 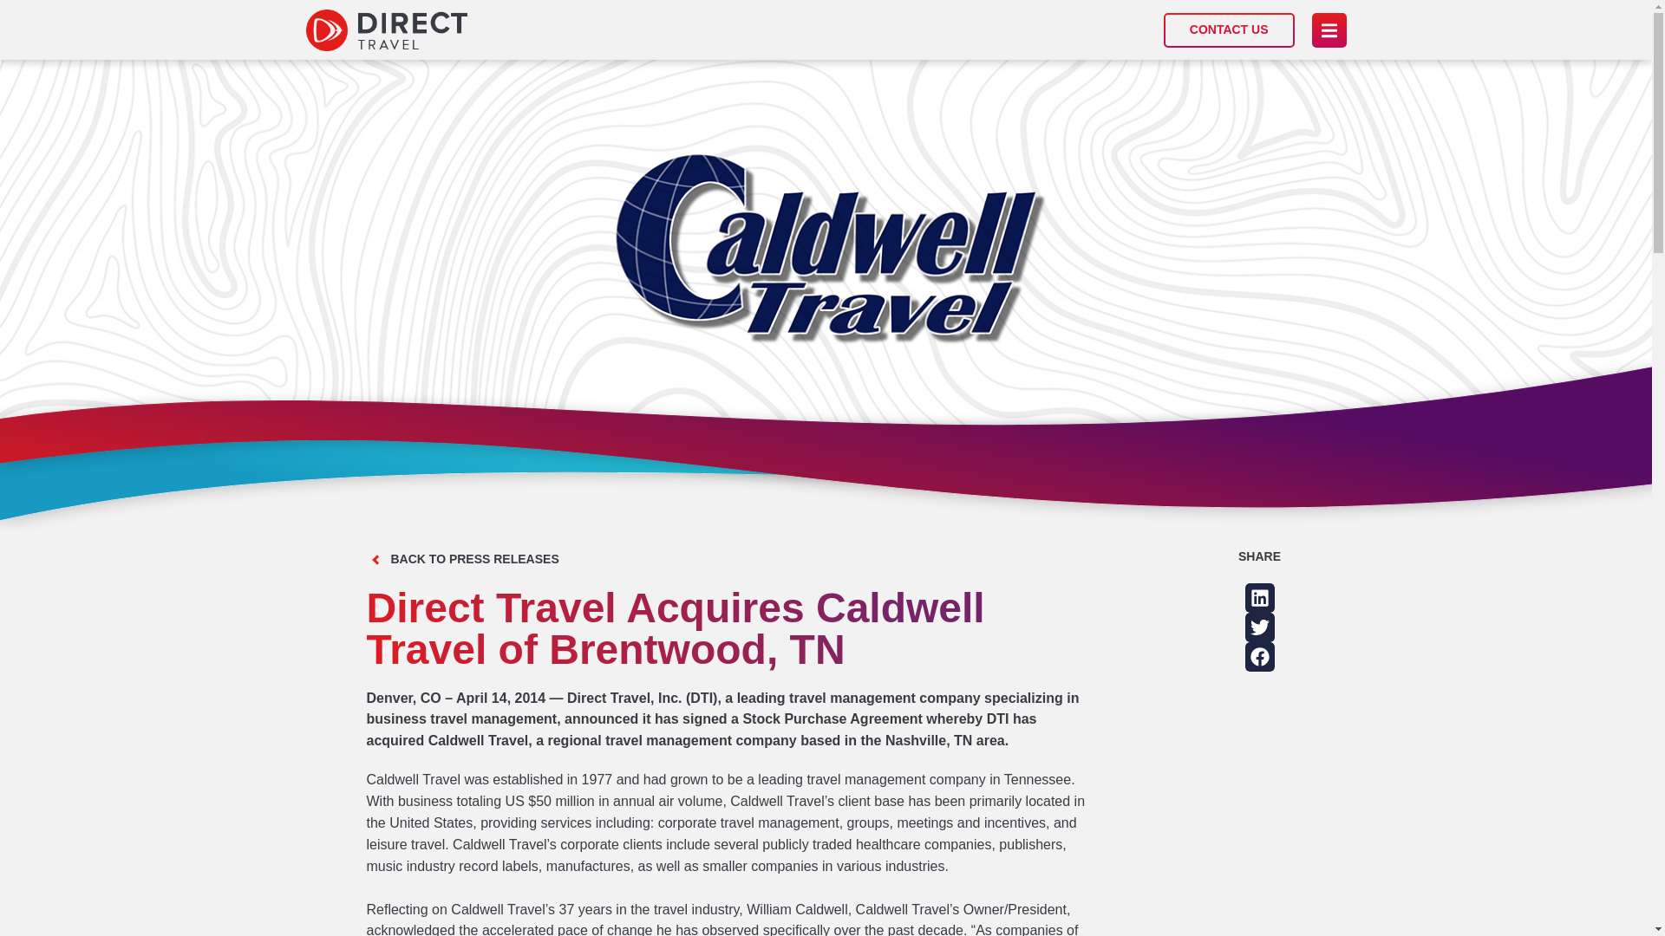 I want to click on BACK TO PRESS RELEASES, so click(x=473, y=559).